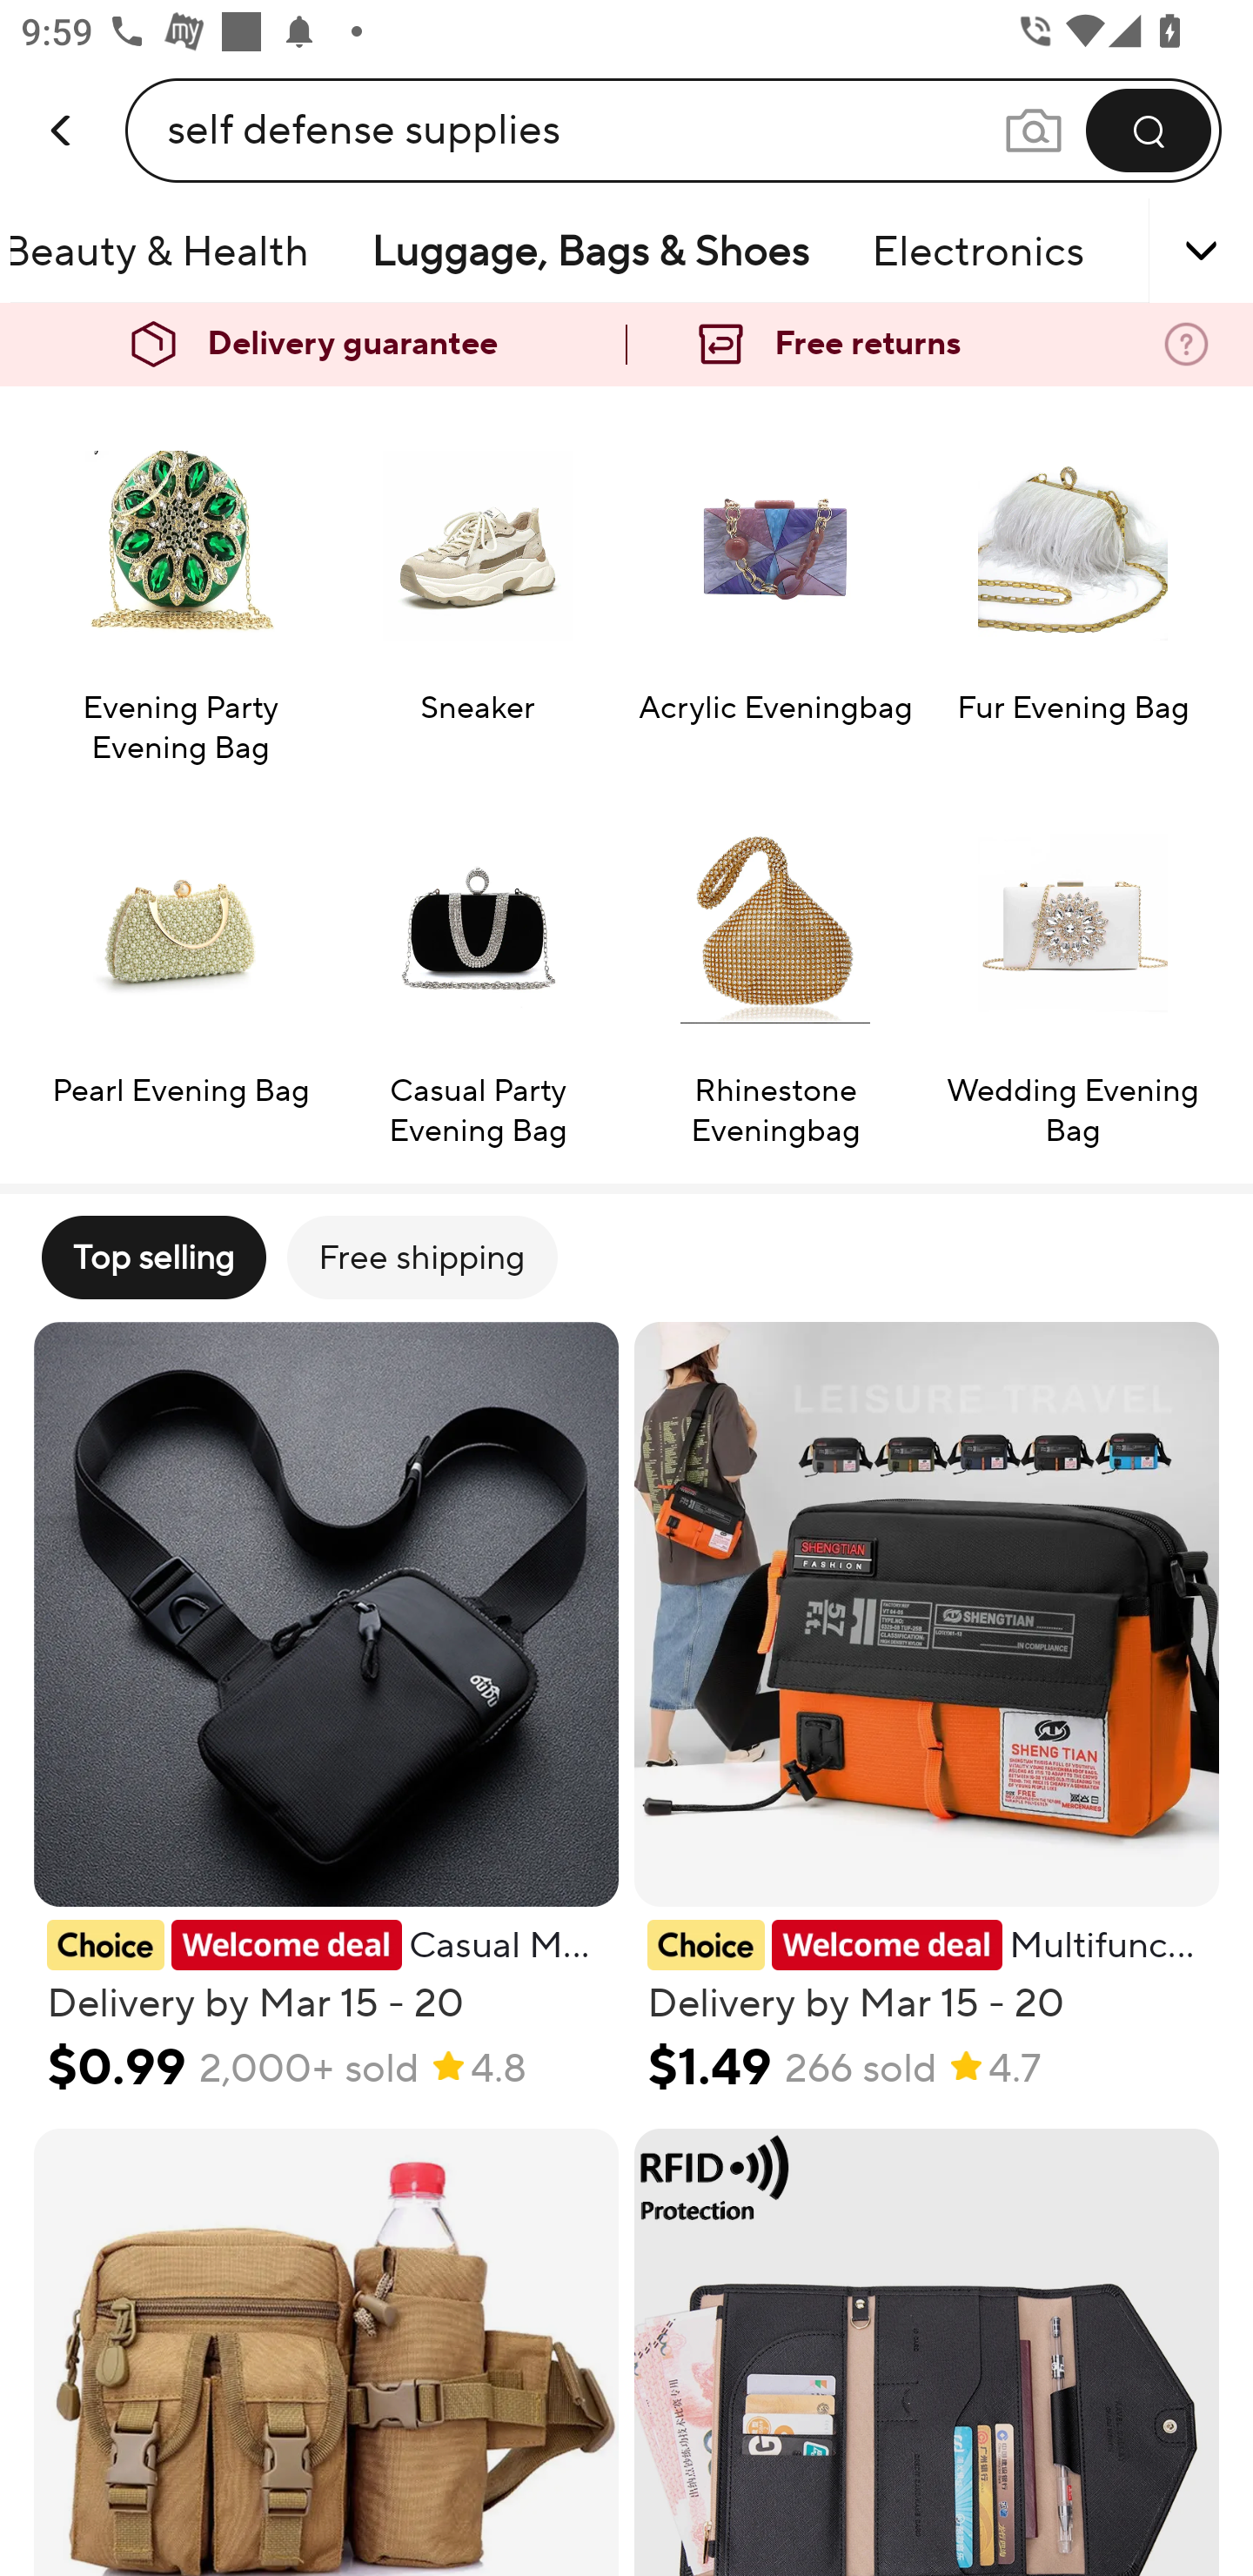 The image size is (1253, 2576). What do you see at coordinates (175, 251) in the screenshot?
I see `Beauty & Health` at bounding box center [175, 251].